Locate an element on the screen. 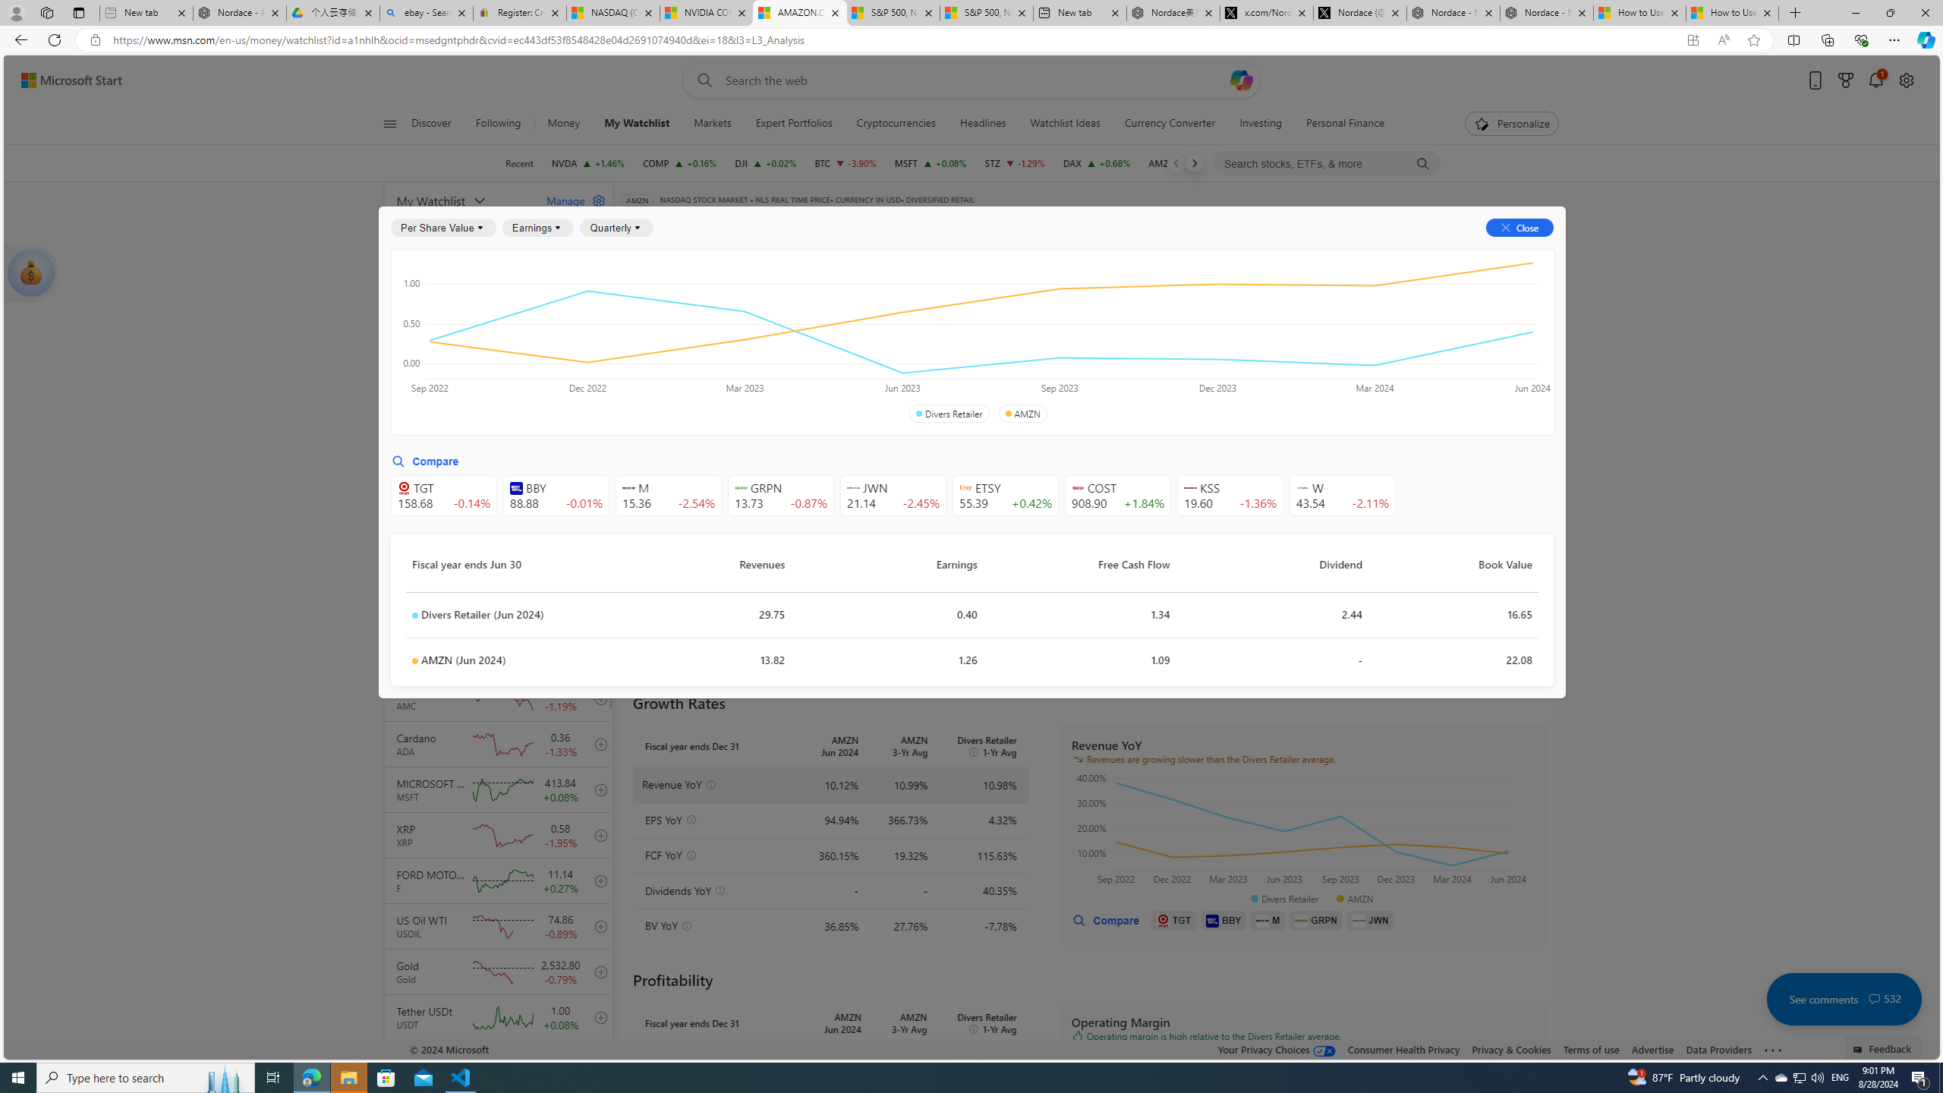 The width and height of the screenshot is (1943, 1093). Options is located at coordinates (1498, 252).